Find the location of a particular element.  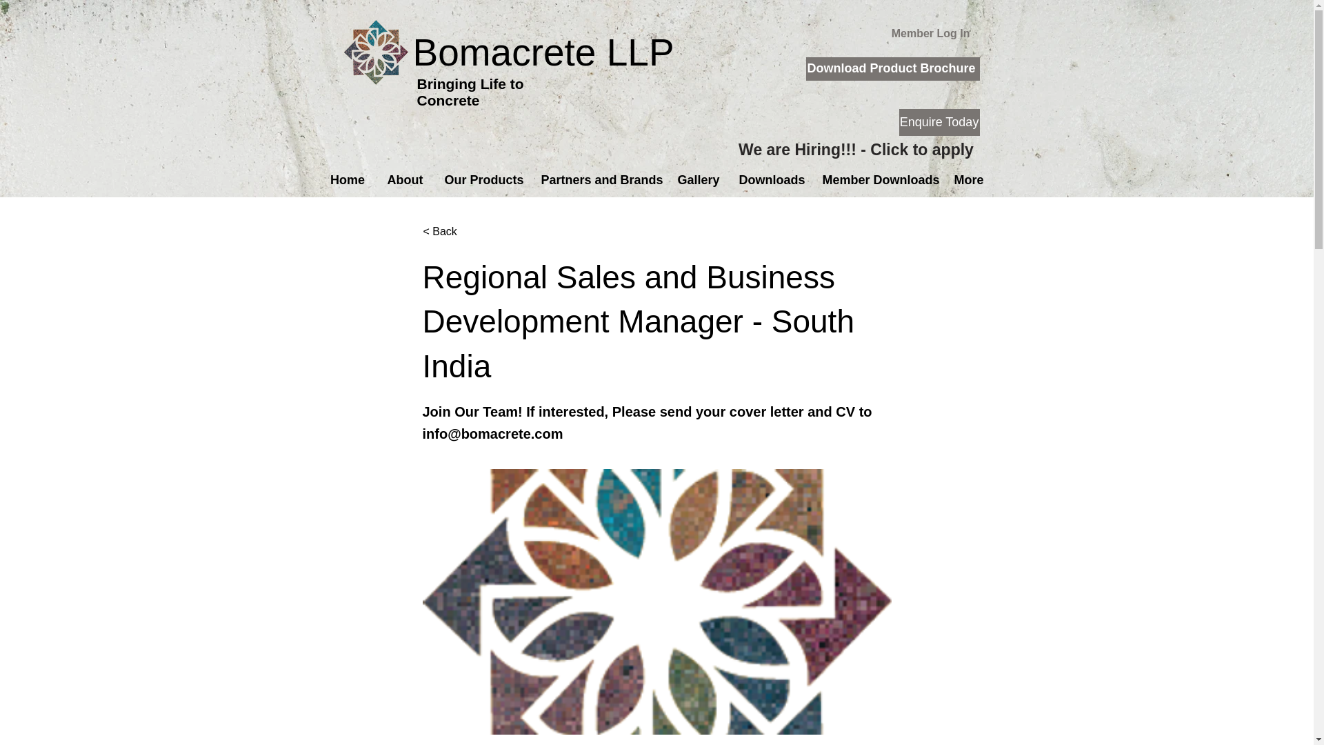

Enquire Today is located at coordinates (939, 121).